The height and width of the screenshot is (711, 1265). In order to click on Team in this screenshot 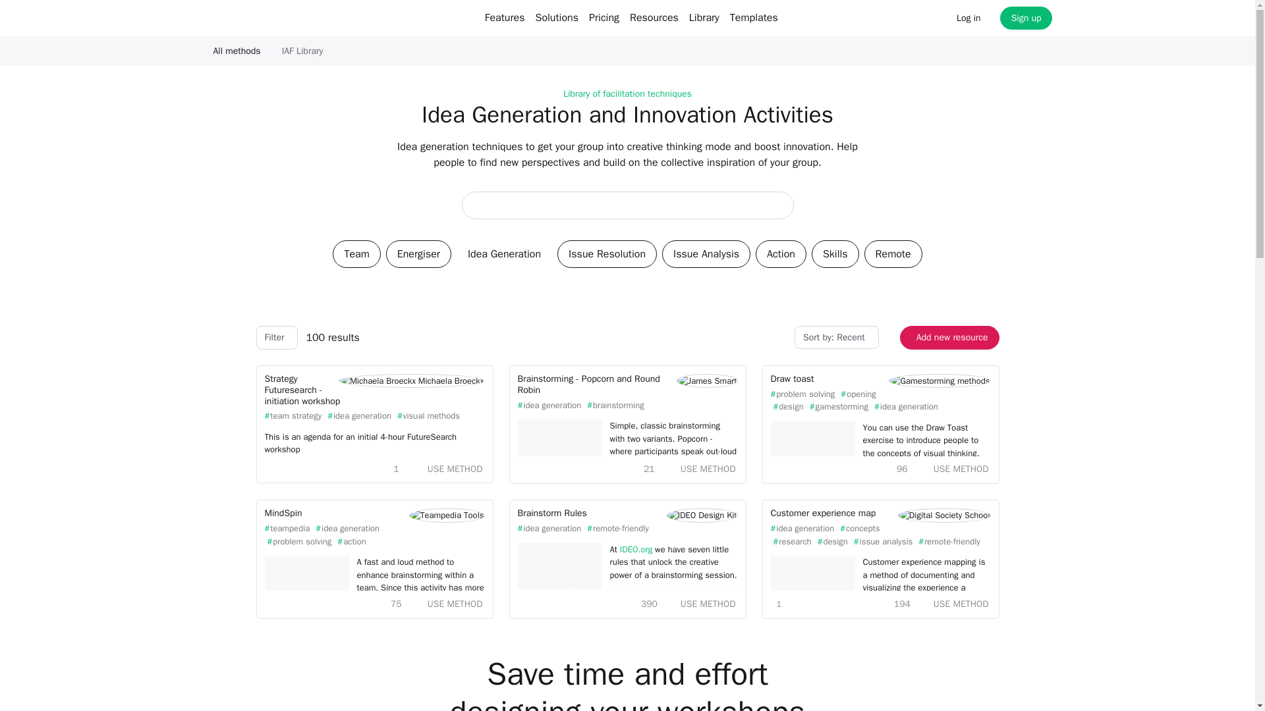, I will do `click(356, 254)`.